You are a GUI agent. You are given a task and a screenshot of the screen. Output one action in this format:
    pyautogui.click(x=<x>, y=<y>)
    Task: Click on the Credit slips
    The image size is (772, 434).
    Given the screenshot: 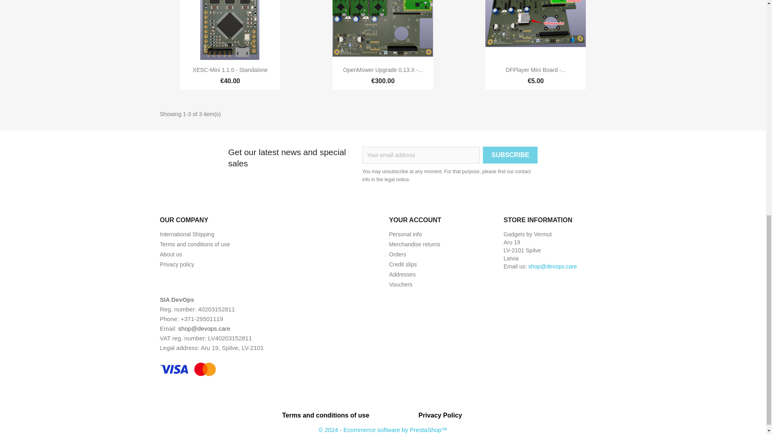 What is the action you would take?
    pyautogui.click(x=403, y=264)
    